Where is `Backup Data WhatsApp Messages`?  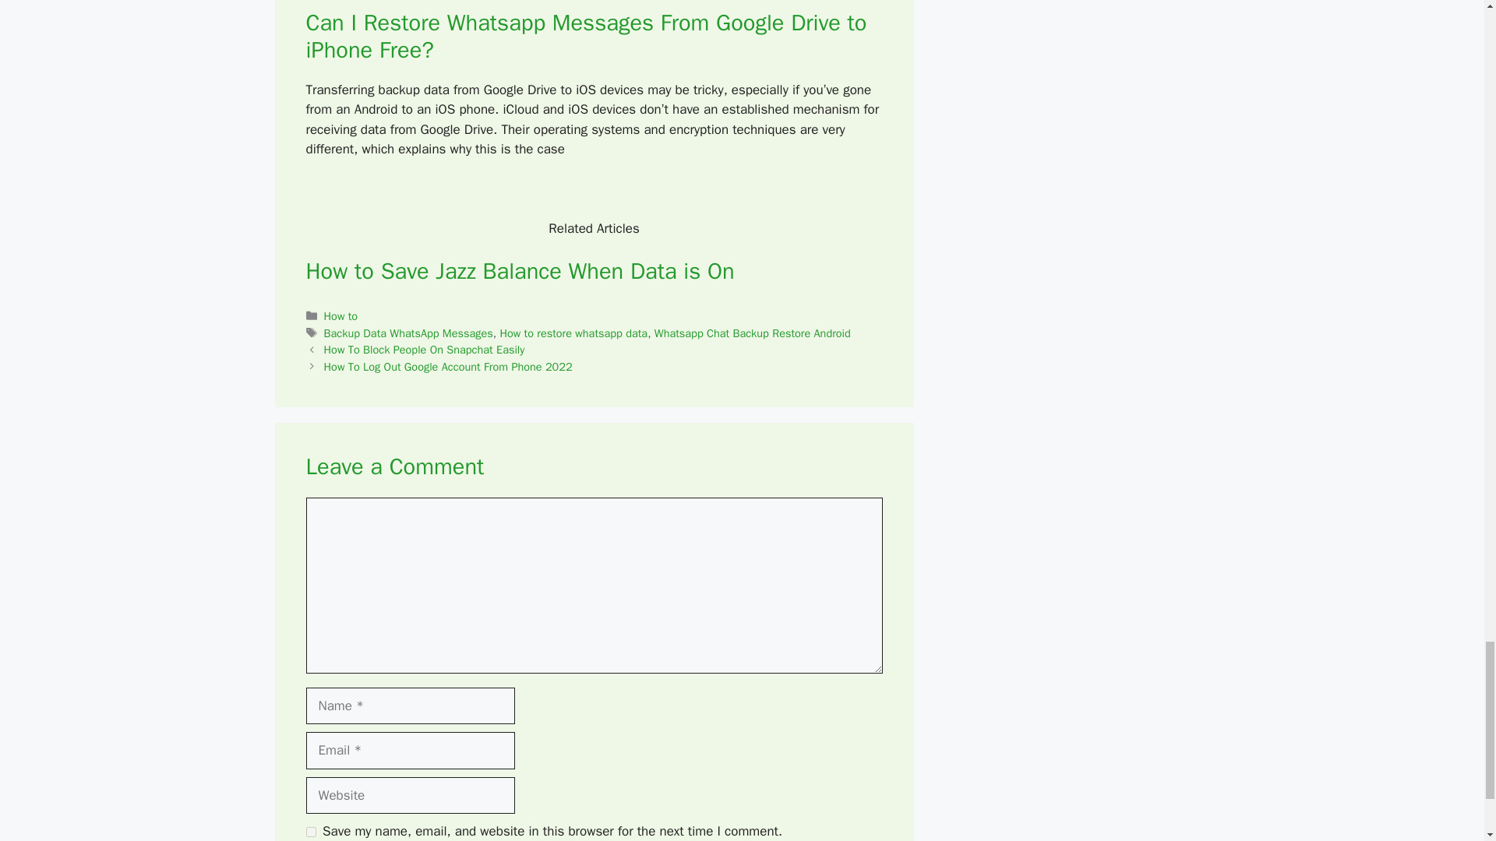
Backup Data WhatsApp Messages is located at coordinates (408, 333).